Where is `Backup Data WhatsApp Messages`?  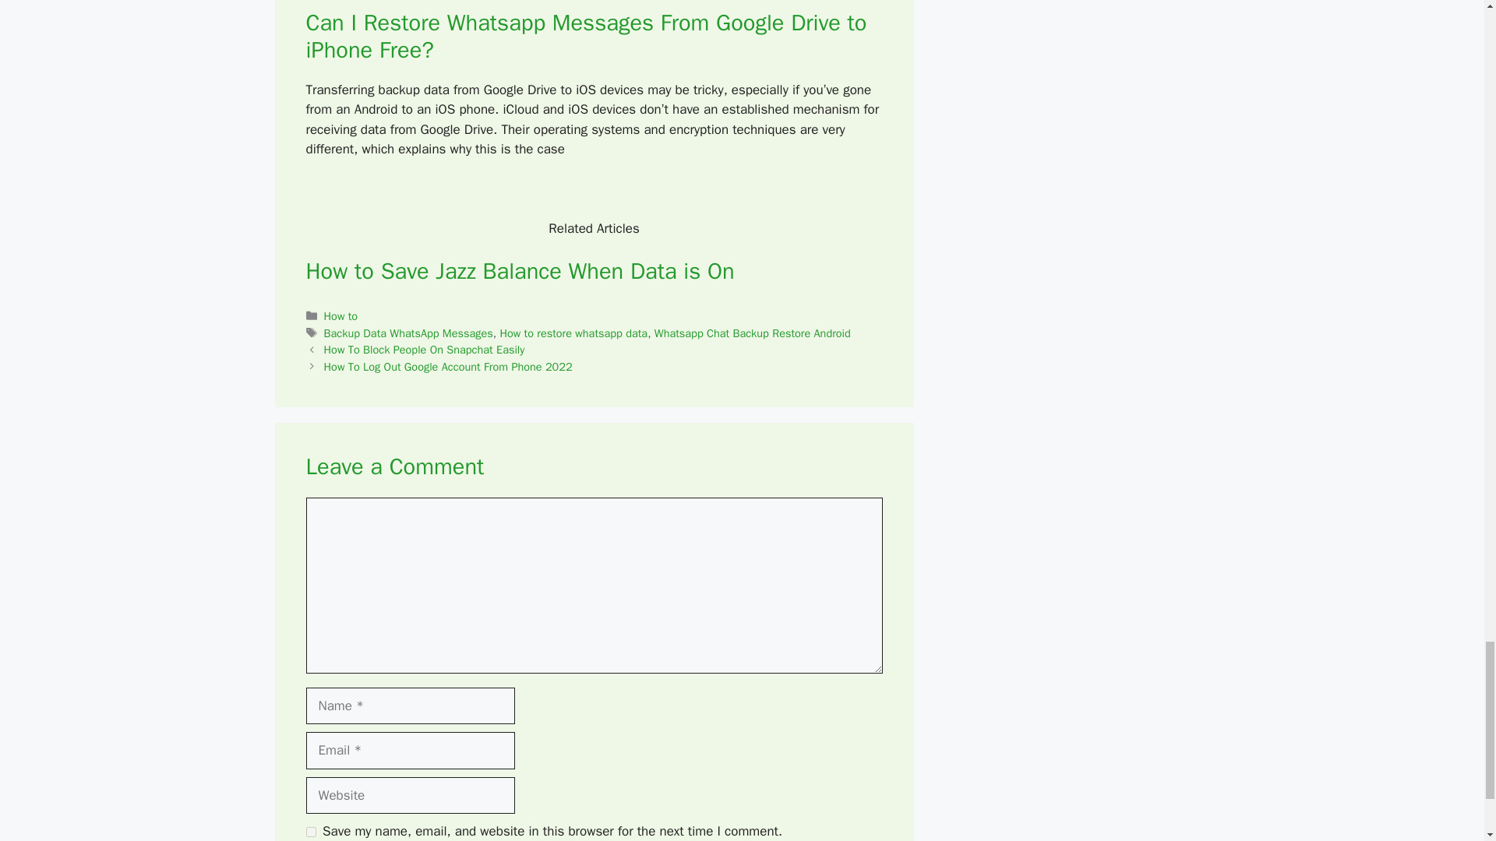
Backup Data WhatsApp Messages is located at coordinates (408, 333).